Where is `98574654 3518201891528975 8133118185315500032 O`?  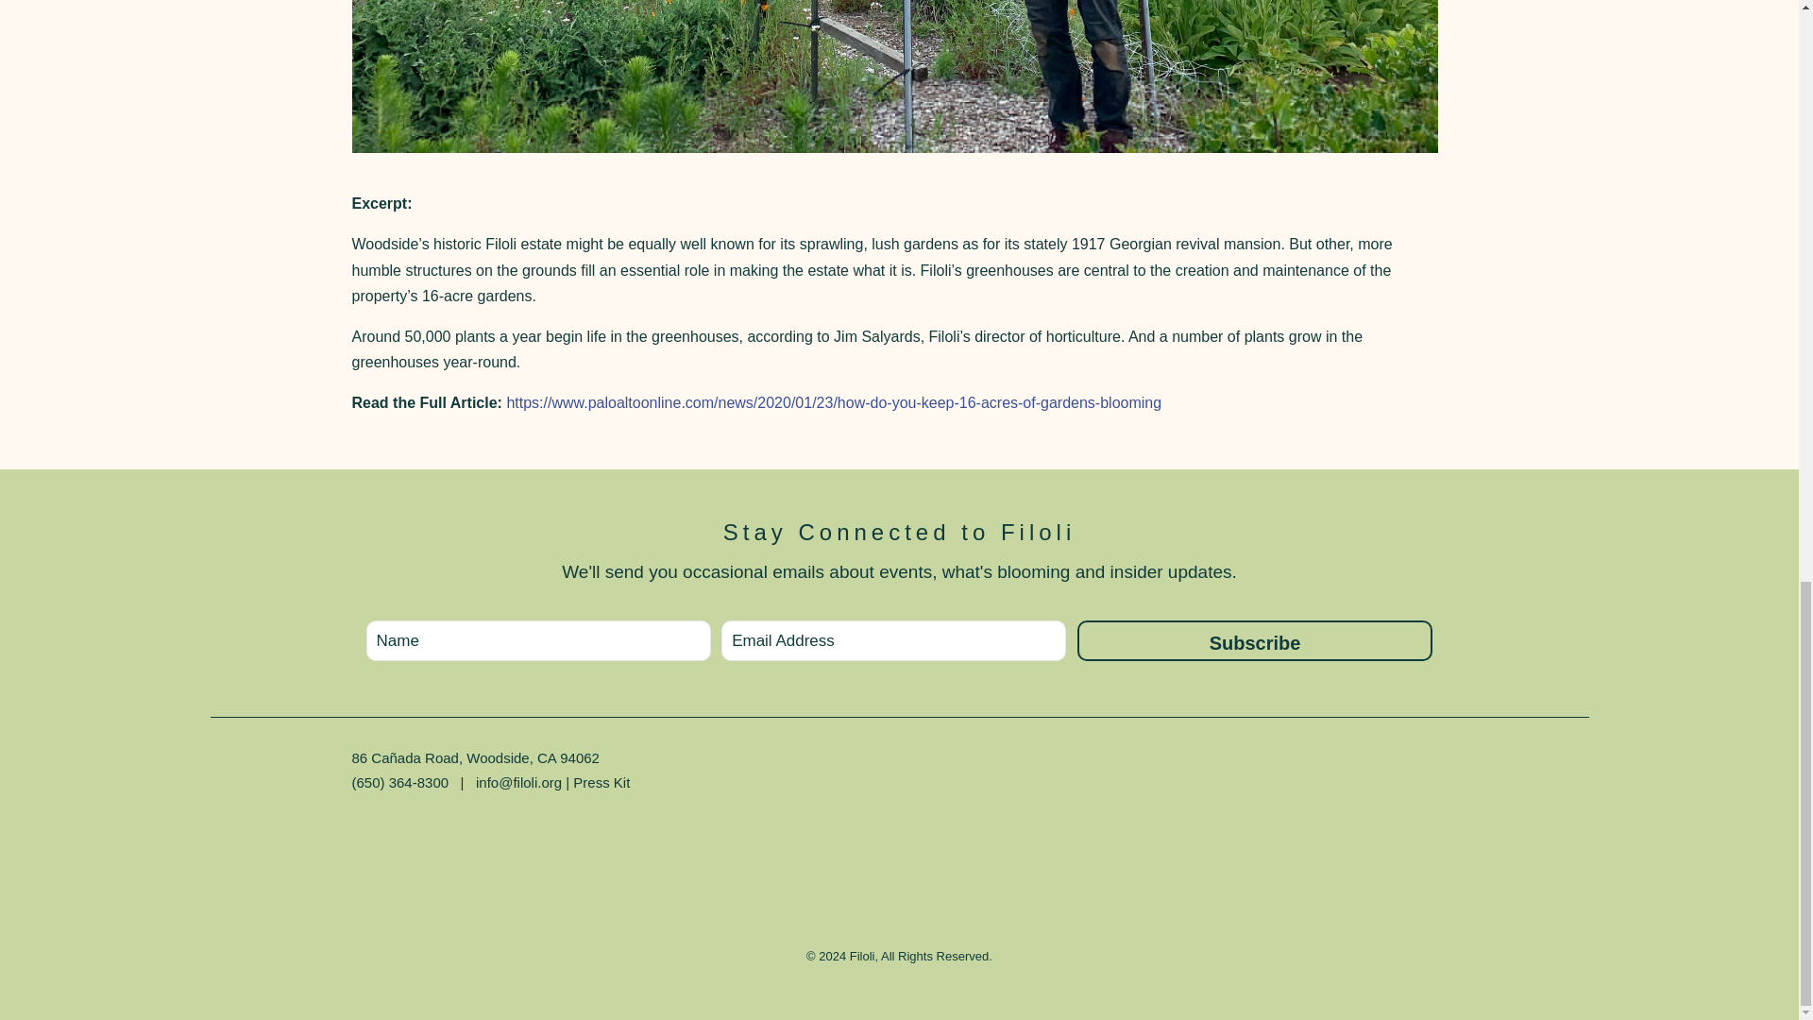
98574654 3518201891528975 8133118185315500032 O is located at coordinates (894, 77).